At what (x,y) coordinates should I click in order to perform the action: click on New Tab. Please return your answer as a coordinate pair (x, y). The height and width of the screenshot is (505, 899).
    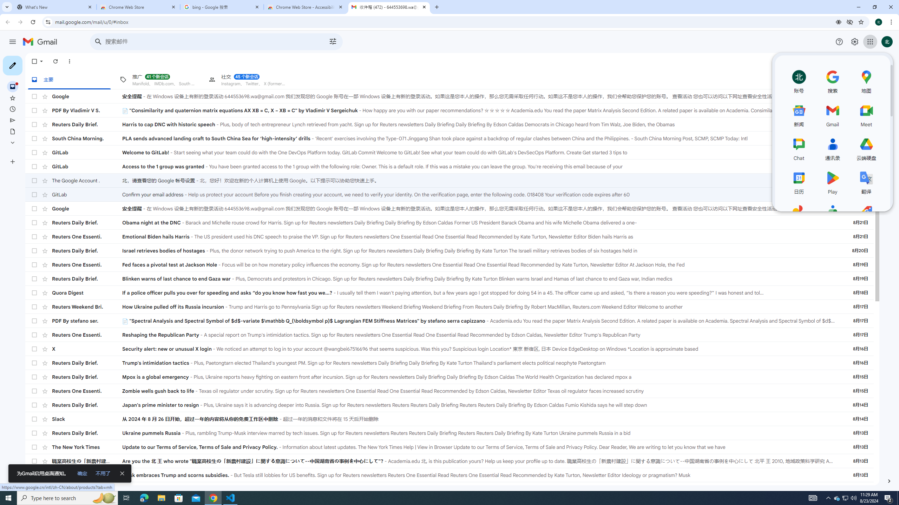
    Looking at the image, I should click on (436, 7).